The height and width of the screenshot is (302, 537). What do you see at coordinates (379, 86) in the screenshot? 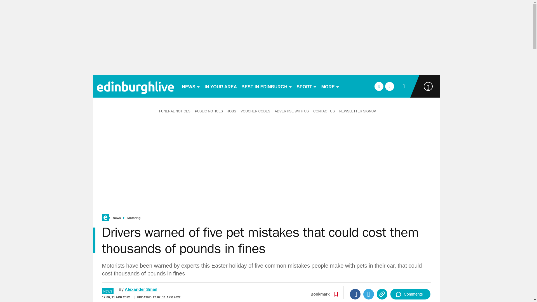
I see `facebook` at bounding box center [379, 86].